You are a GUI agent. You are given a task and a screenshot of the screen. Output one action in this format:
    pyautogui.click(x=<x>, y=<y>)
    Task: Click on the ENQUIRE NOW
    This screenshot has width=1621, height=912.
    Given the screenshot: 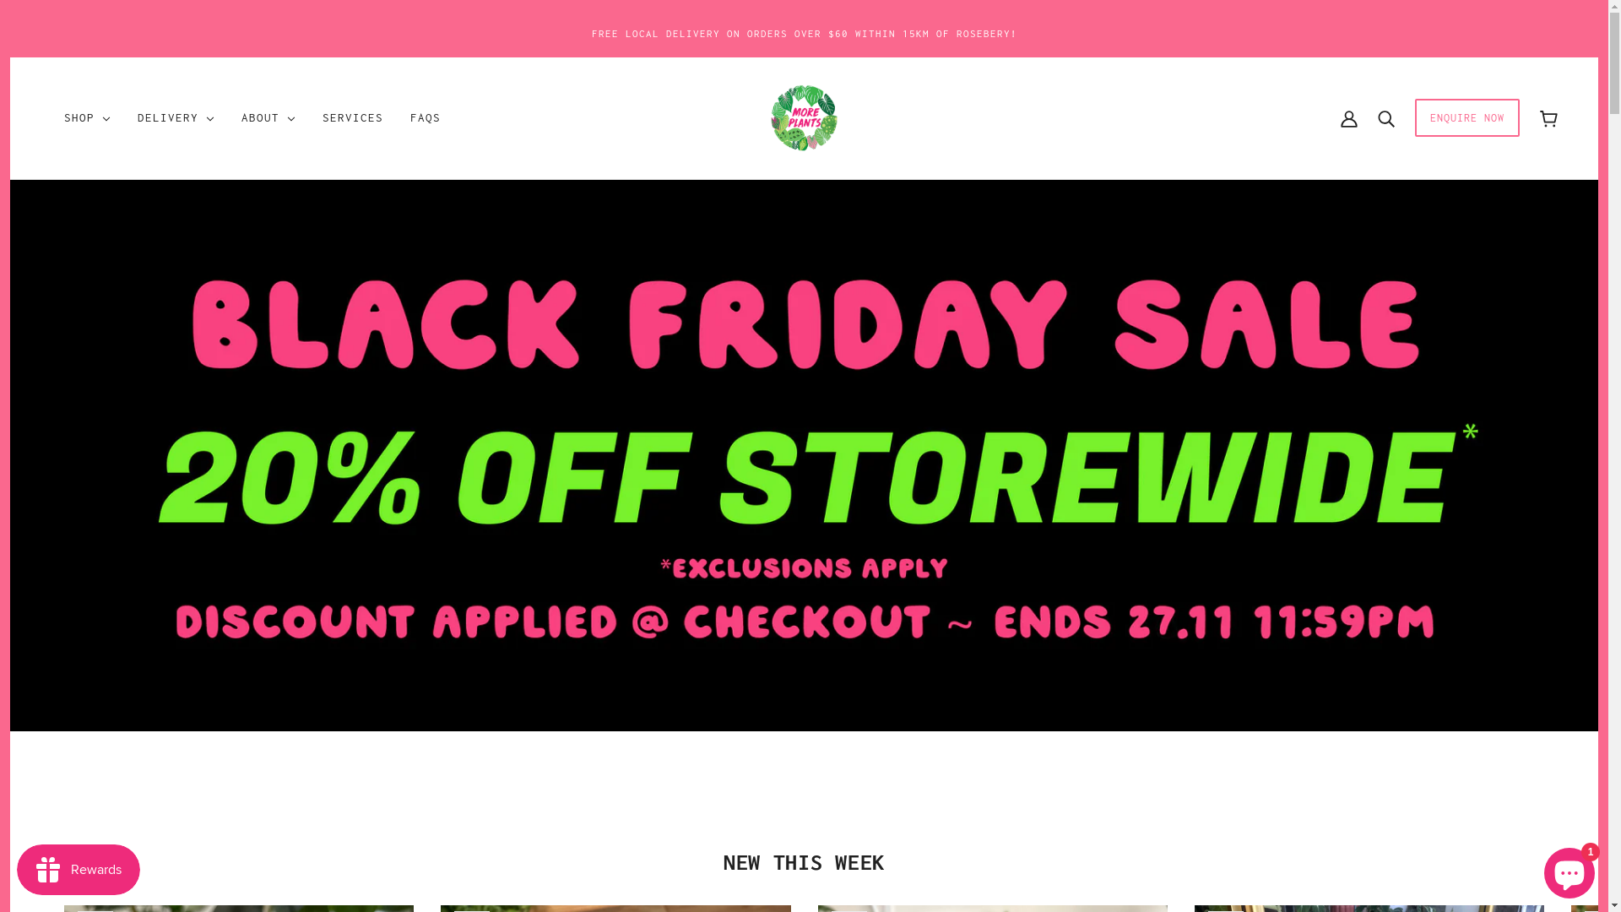 What is the action you would take?
    pyautogui.click(x=1467, y=127)
    